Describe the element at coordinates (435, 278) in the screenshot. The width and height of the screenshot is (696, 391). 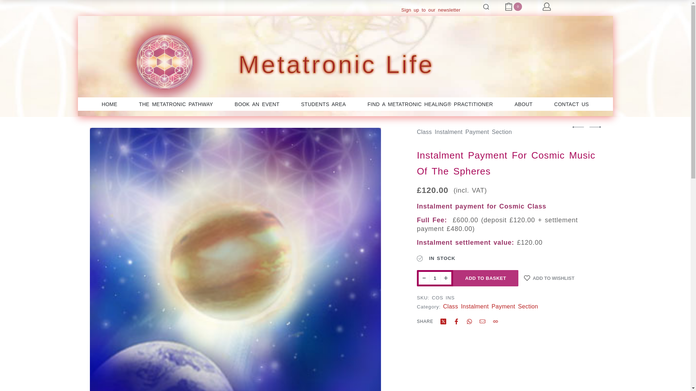
I see `1` at that location.